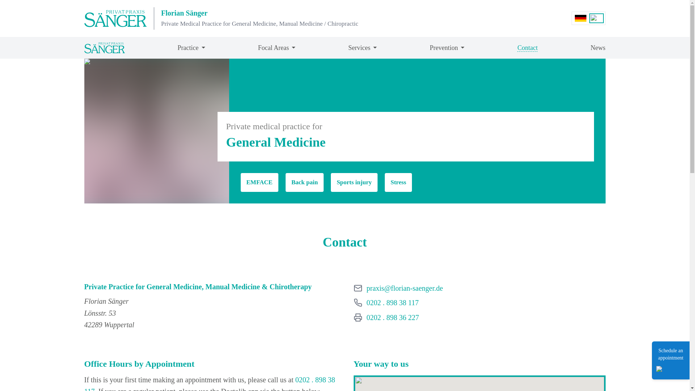 This screenshot has height=391, width=695. What do you see at coordinates (581, 18) in the screenshot?
I see `de` at bounding box center [581, 18].